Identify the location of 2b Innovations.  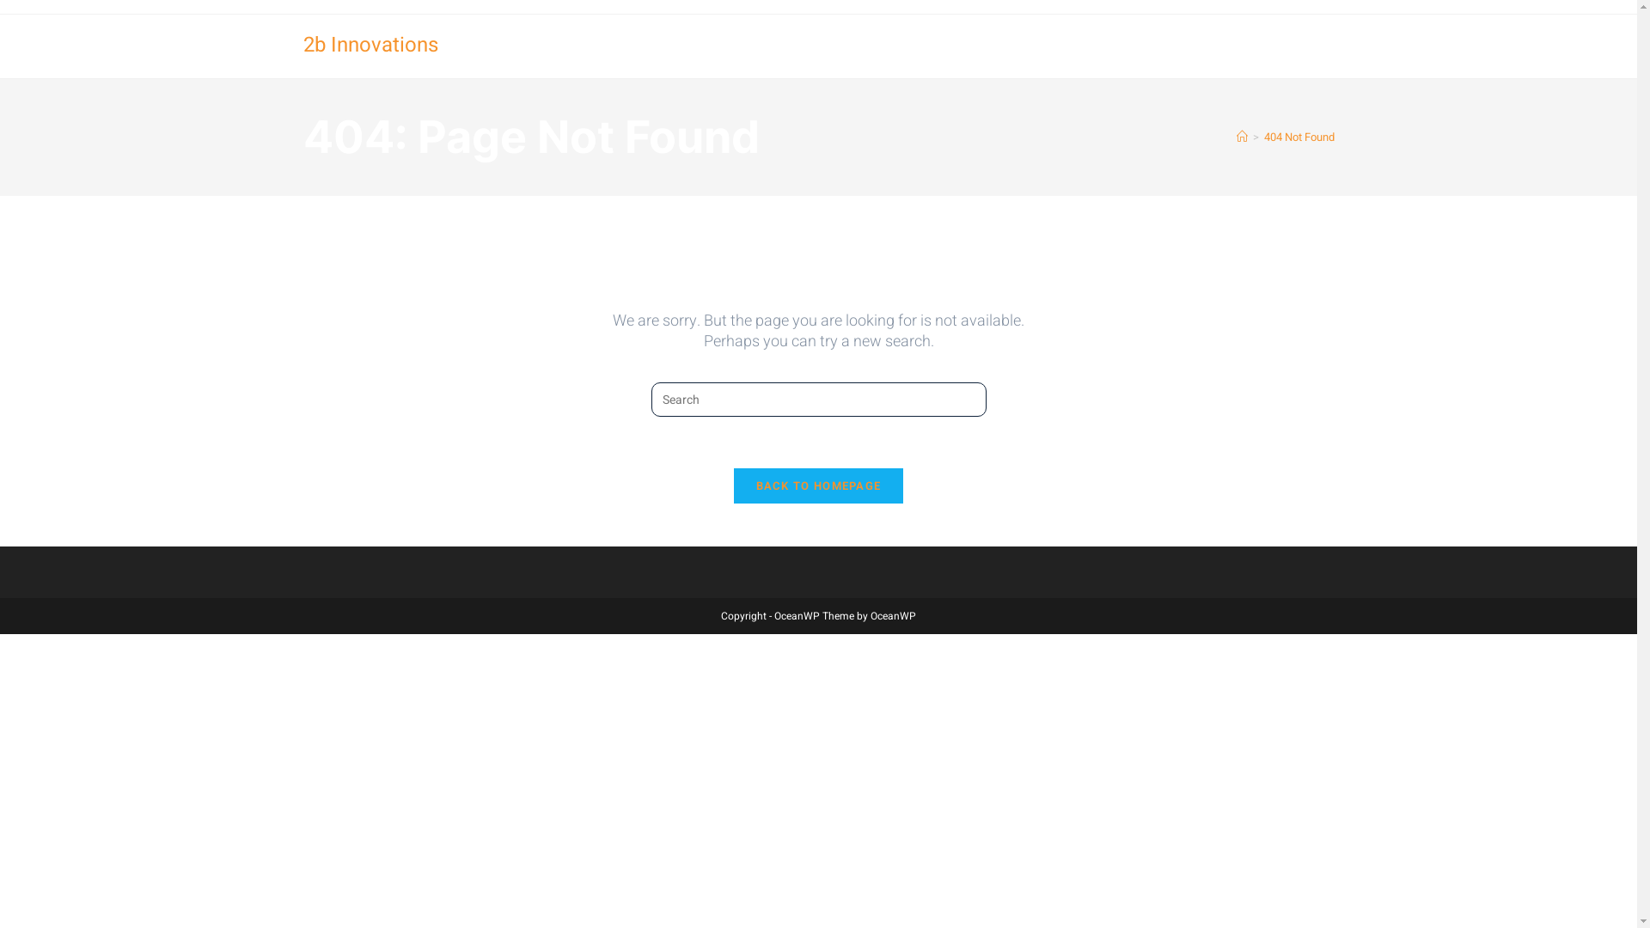
(370, 45).